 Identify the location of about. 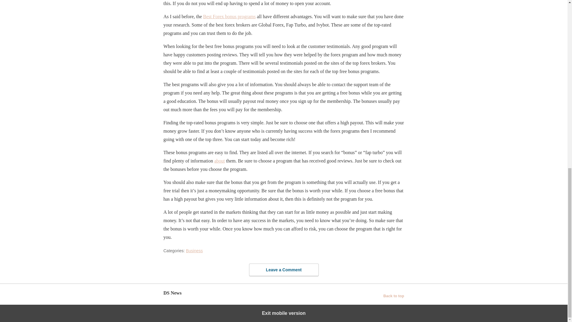
(219, 161).